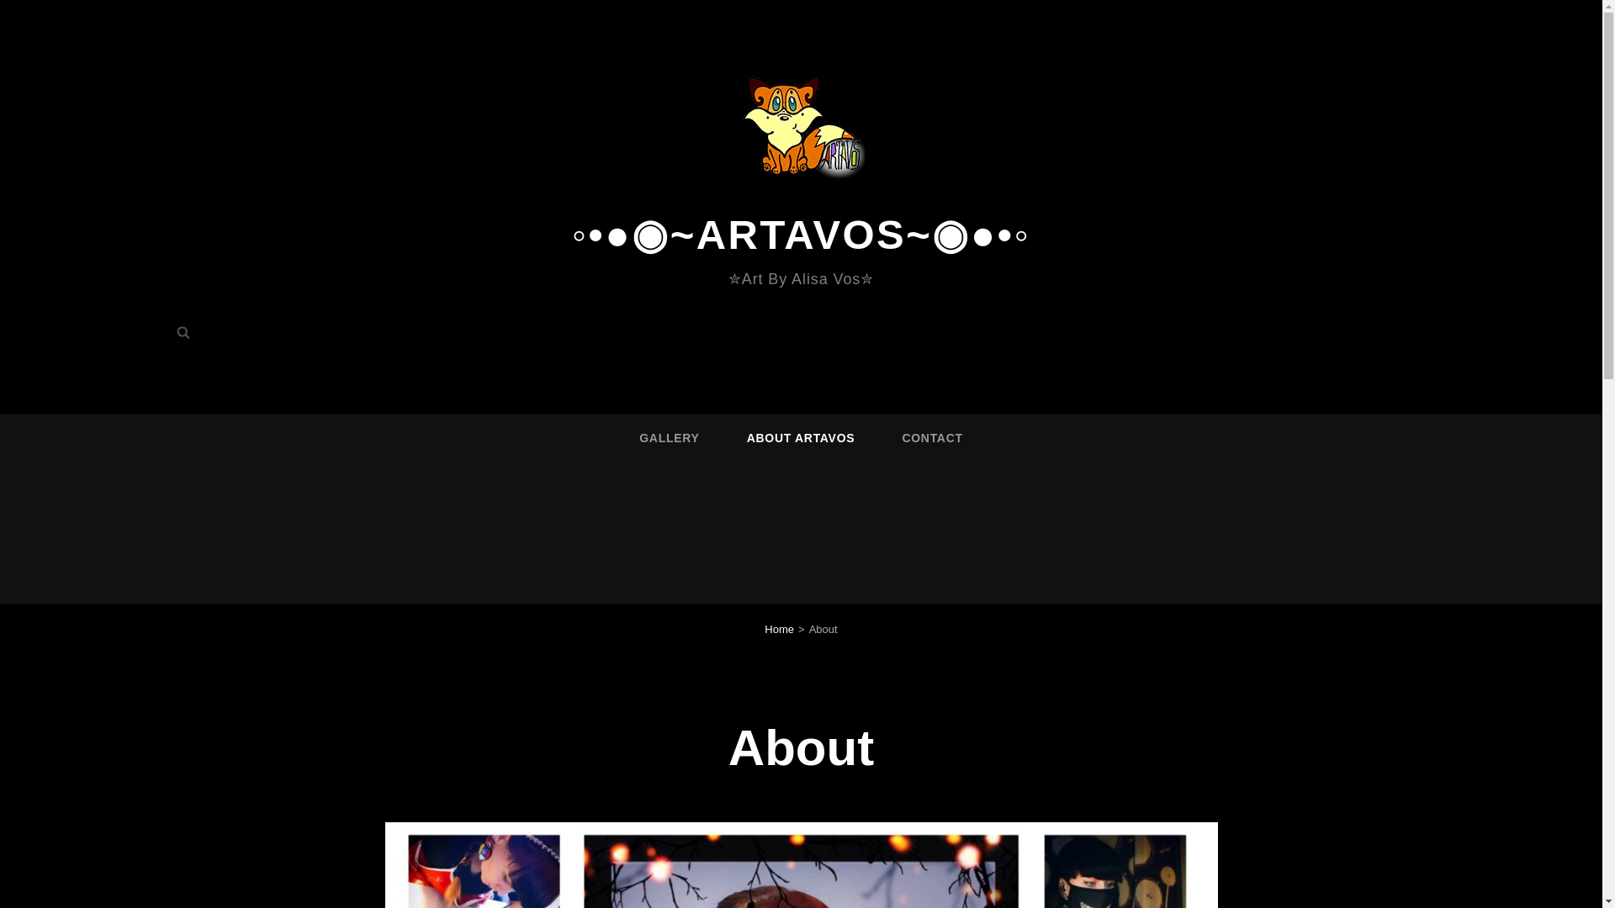 This screenshot has width=1615, height=908. I want to click on CONTACT, so click(932, 437).